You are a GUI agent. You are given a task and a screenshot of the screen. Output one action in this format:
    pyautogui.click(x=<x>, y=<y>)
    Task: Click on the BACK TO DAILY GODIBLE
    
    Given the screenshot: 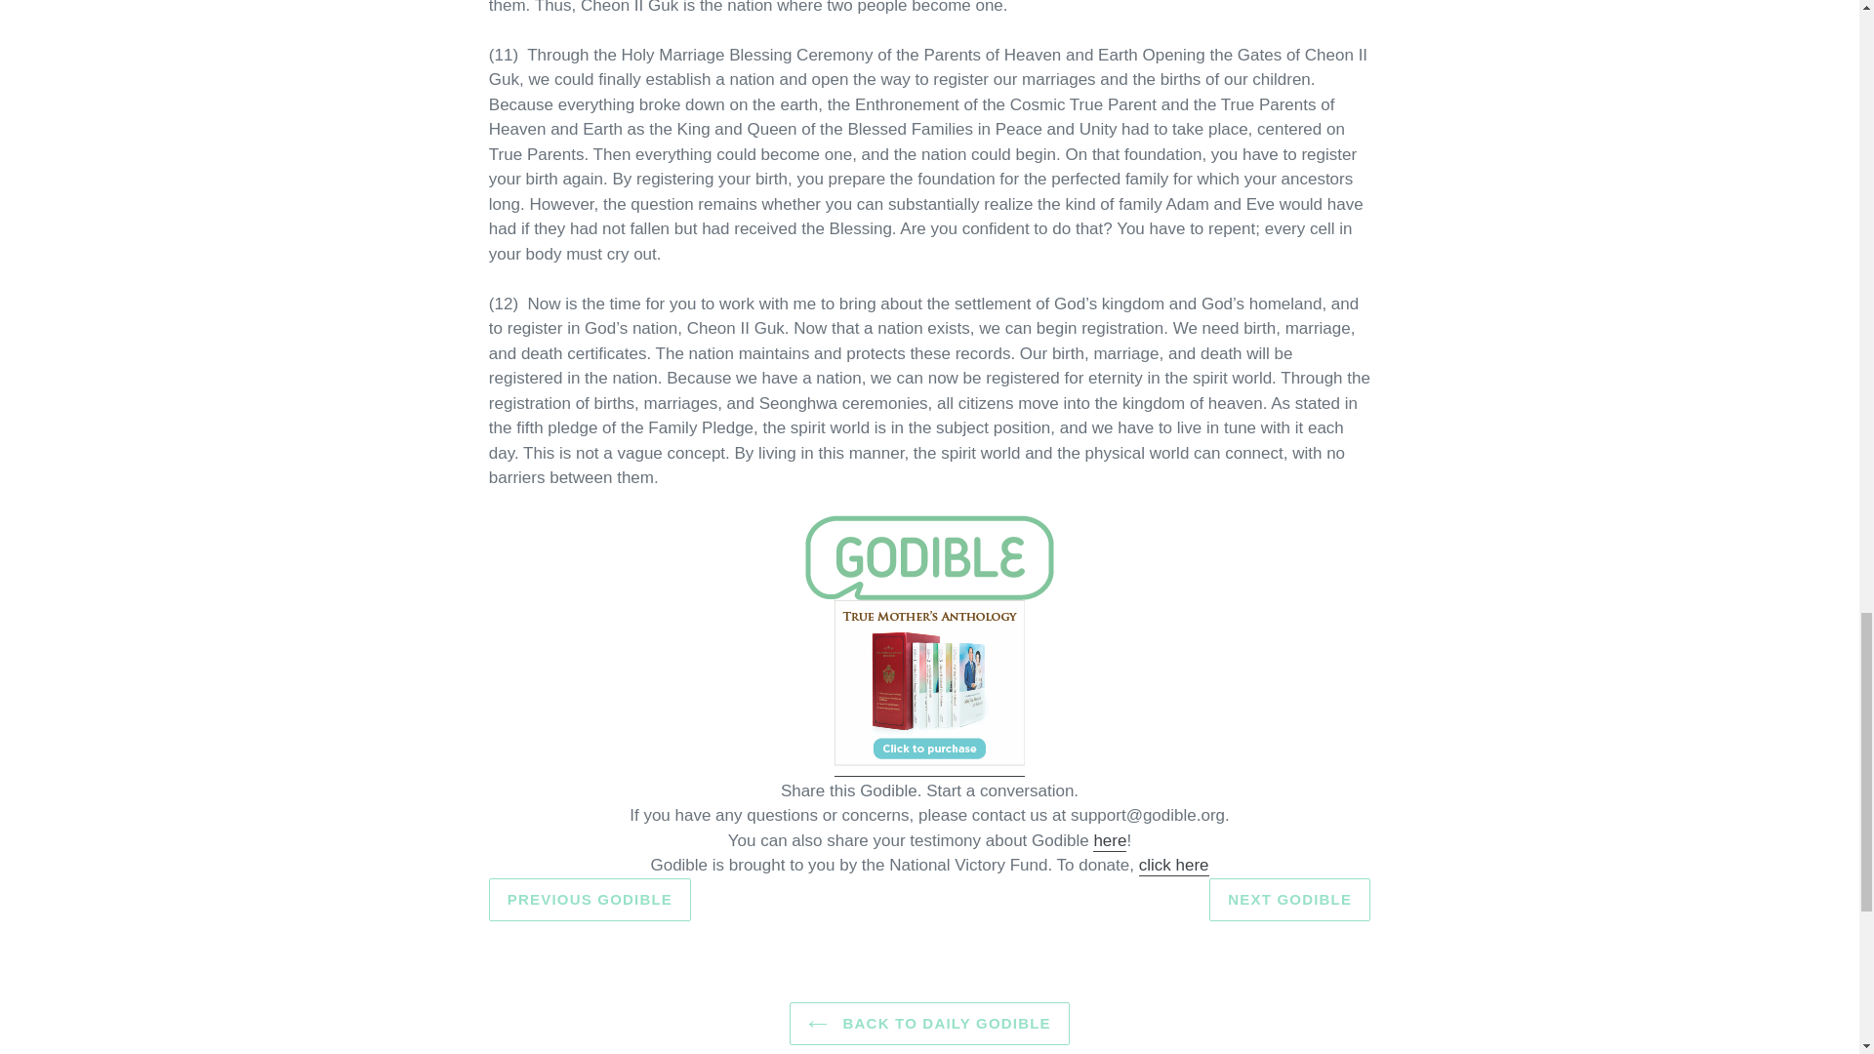 What is the action you would take?
    pyautogui.click(x=929, y=1025)
    